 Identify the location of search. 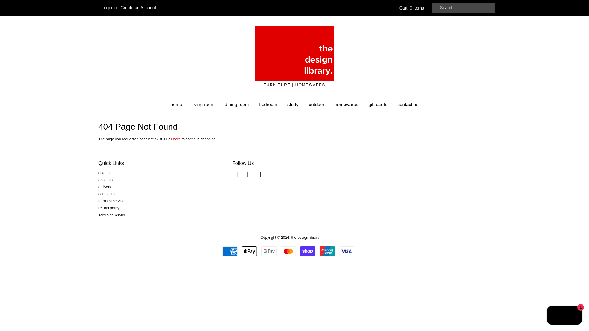
(104, 173).